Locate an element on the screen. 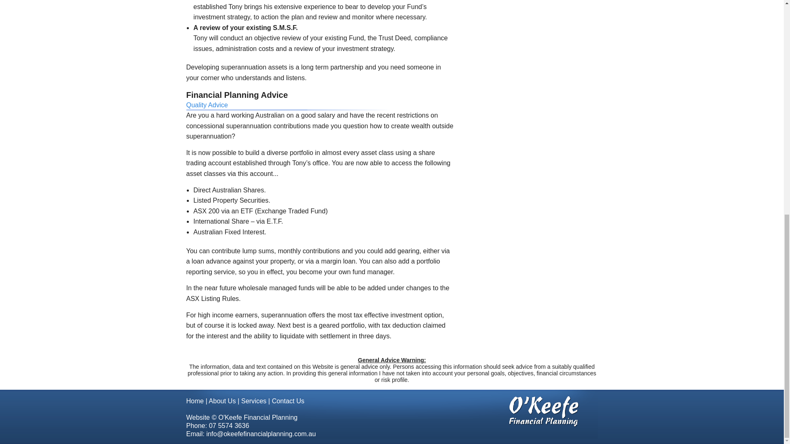  READ MORE is located at coordinates (563, 118).